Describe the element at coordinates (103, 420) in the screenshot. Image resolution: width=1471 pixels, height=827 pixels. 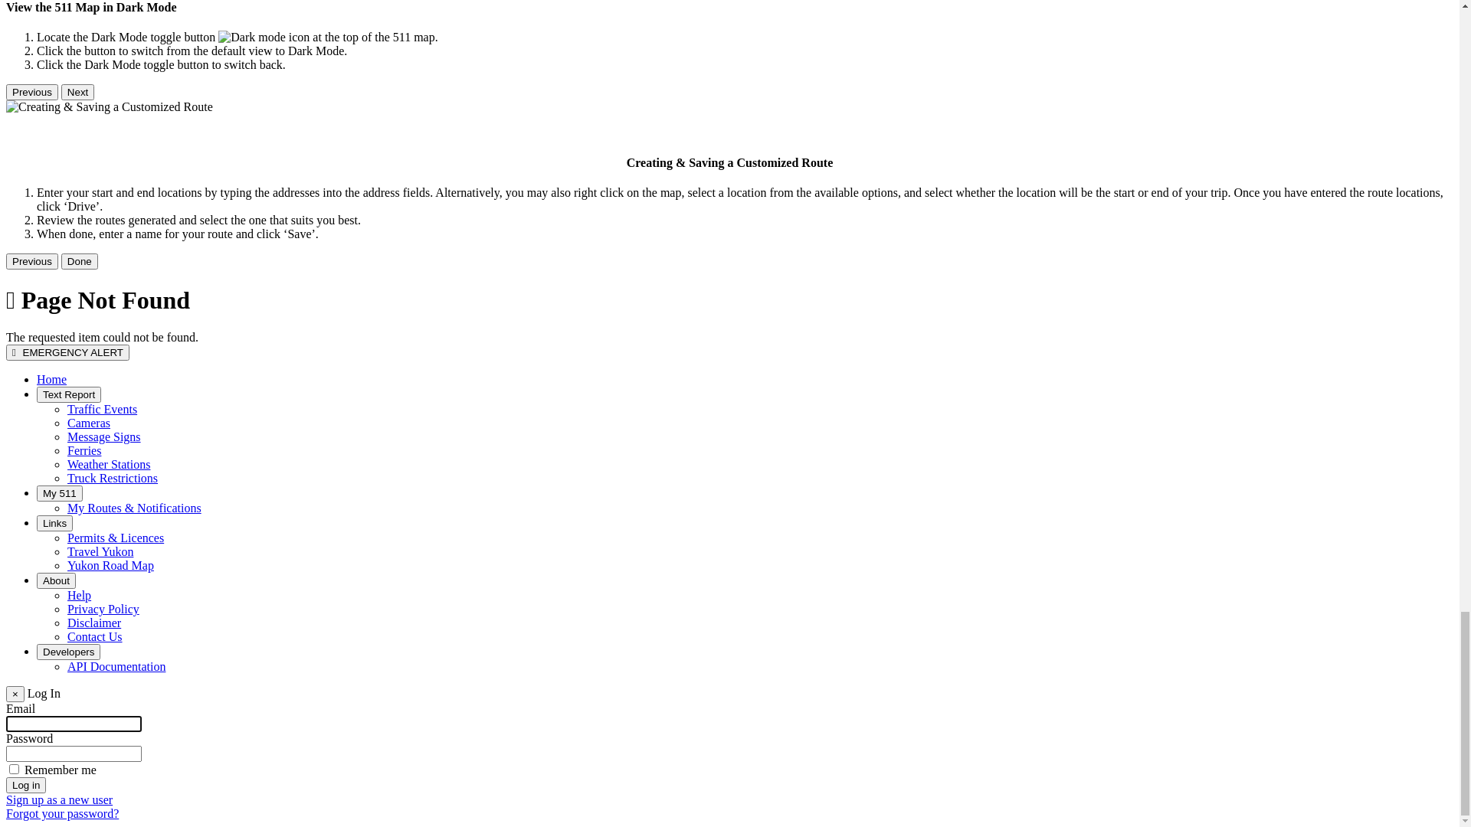
I see `Pelly Crossing` at that location.